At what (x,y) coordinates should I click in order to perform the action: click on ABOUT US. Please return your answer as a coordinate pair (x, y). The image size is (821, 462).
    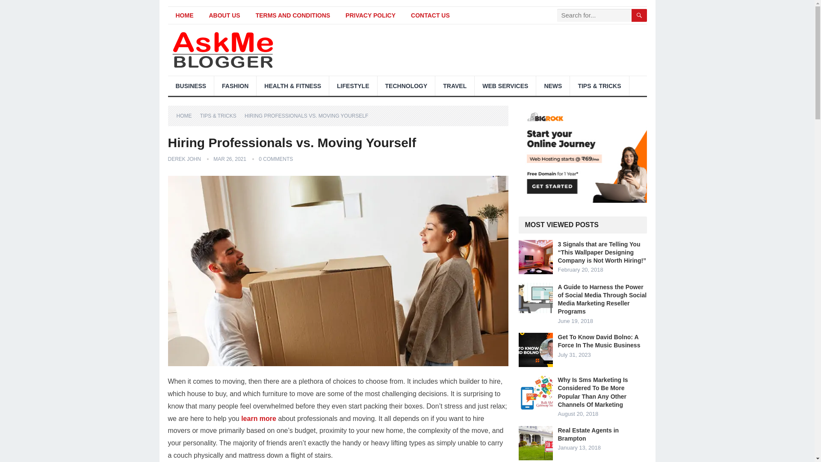
    Looking at the image, I should click on (224, 15).